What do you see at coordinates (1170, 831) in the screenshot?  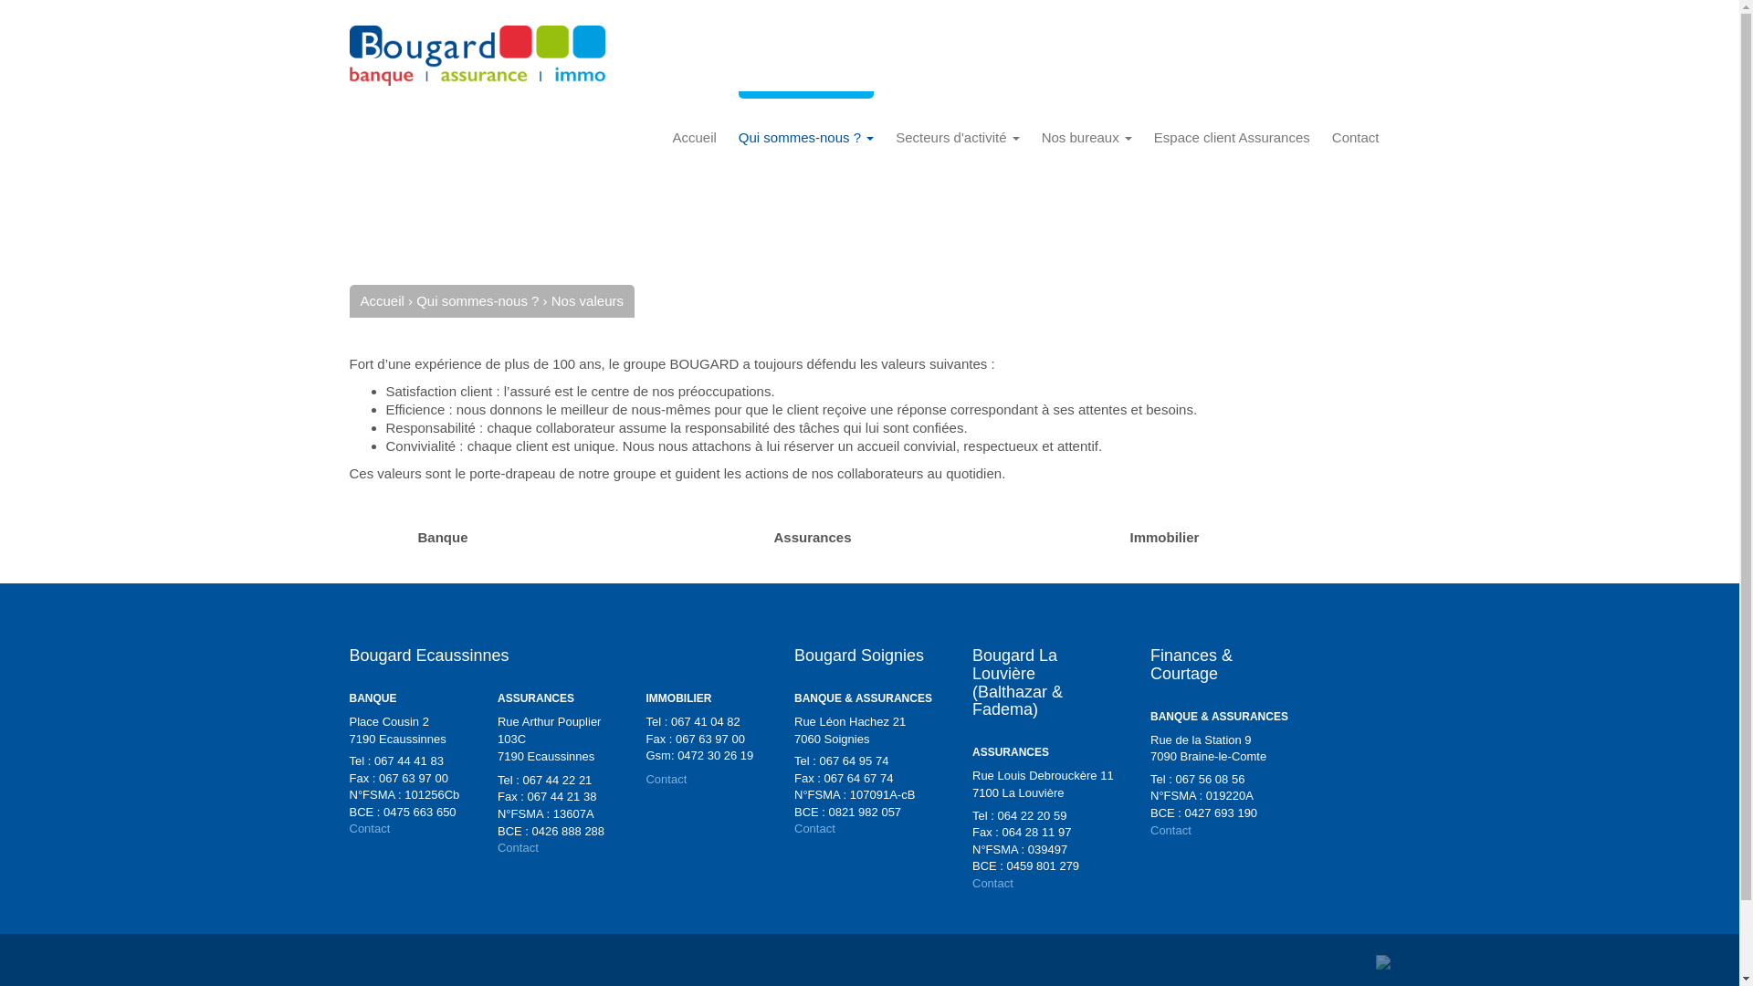 I see `Contact` at bounding box center [1170, 831].